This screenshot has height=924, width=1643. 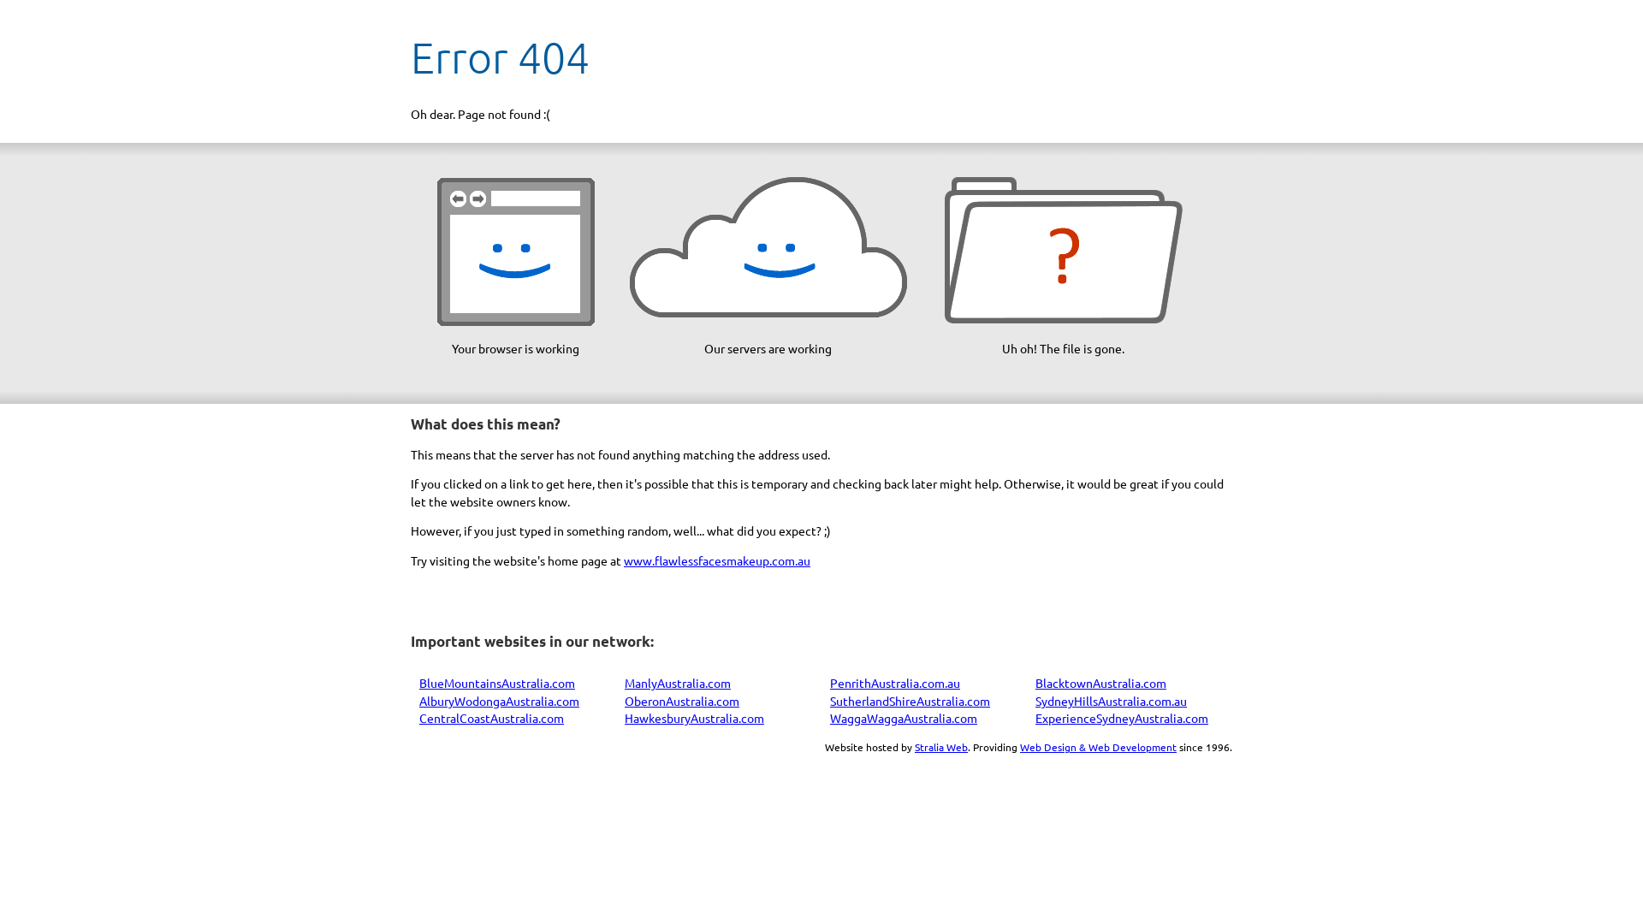 What do you see at coordinates (904, 718) in the screenshot?
I see `WaggaWaggaAustralia.com` at bounding box center [904, 718].